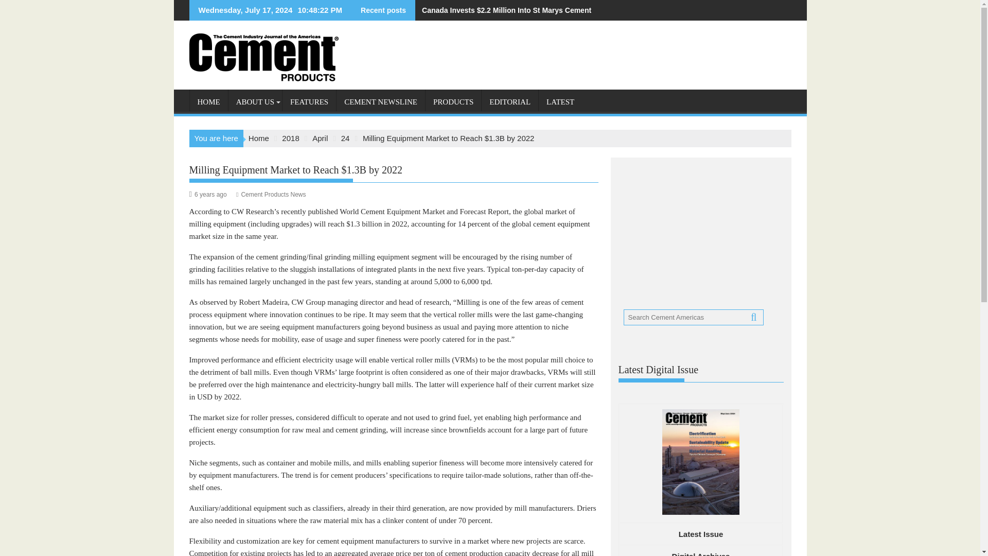 This screenshot has width=988, height=556. I want to click on April, so click(320, 138).